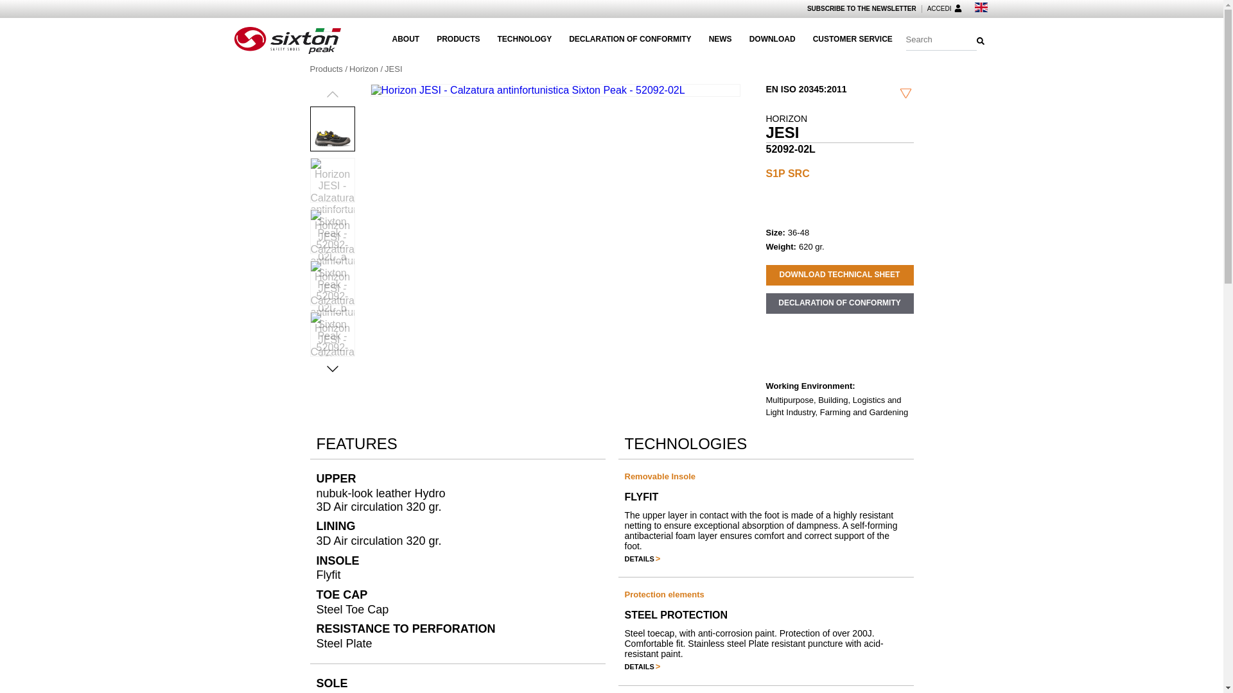 Image resolution: width=1233 pixels, height=693 pixels. What do you see at coordinates (286, 40) in the screenshot?
I see `Sixton` at bounding box center [286, 40].